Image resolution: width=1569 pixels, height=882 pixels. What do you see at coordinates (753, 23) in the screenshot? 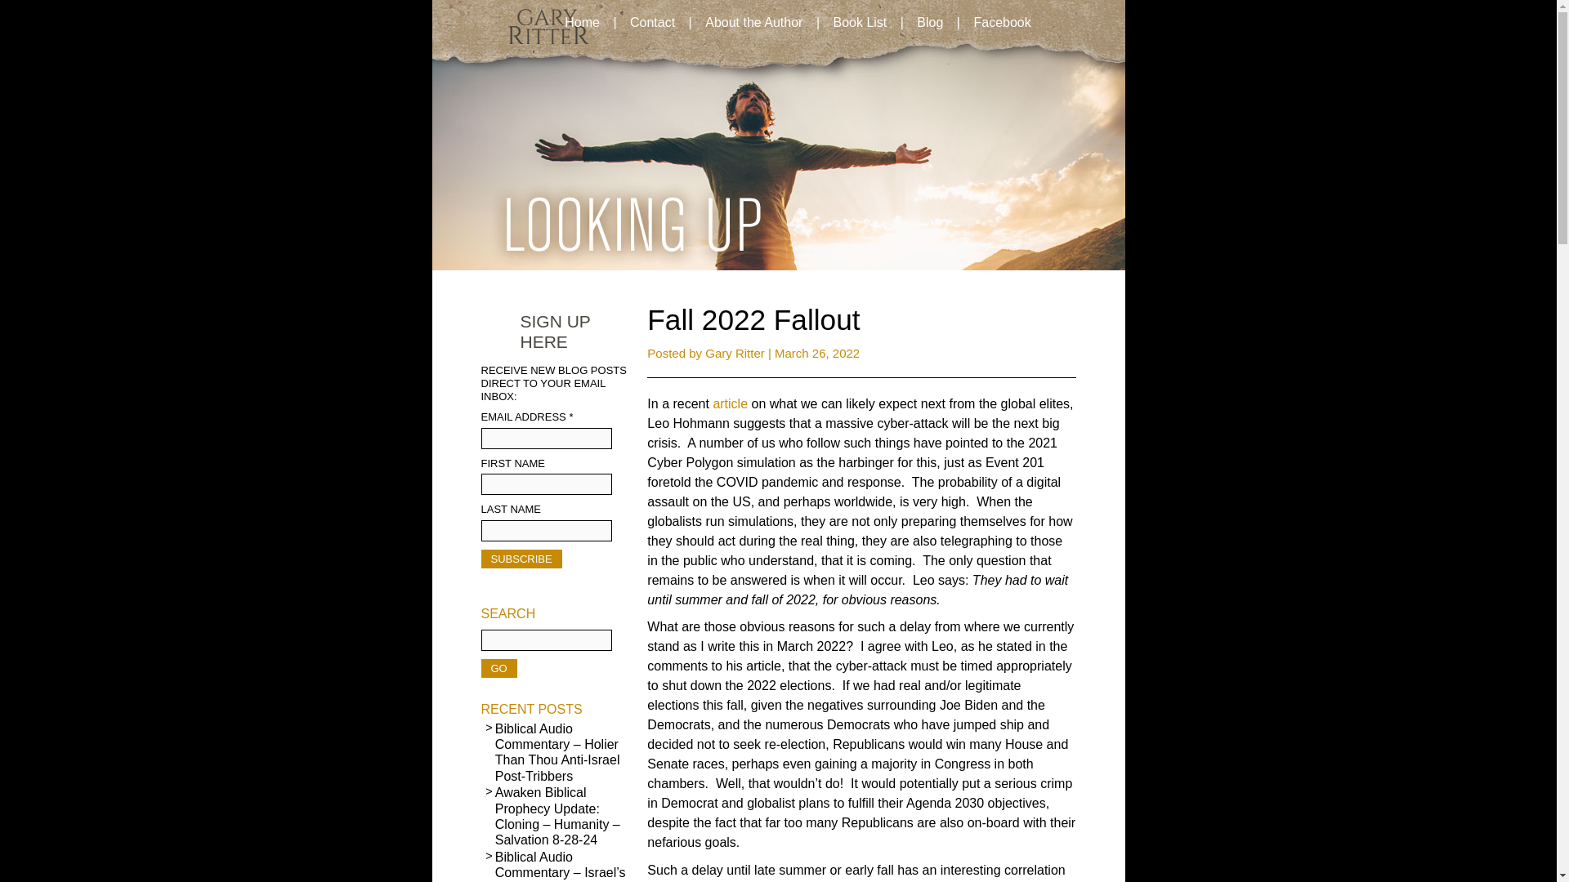
I see `About the Author` at bounding box center [753, 23].